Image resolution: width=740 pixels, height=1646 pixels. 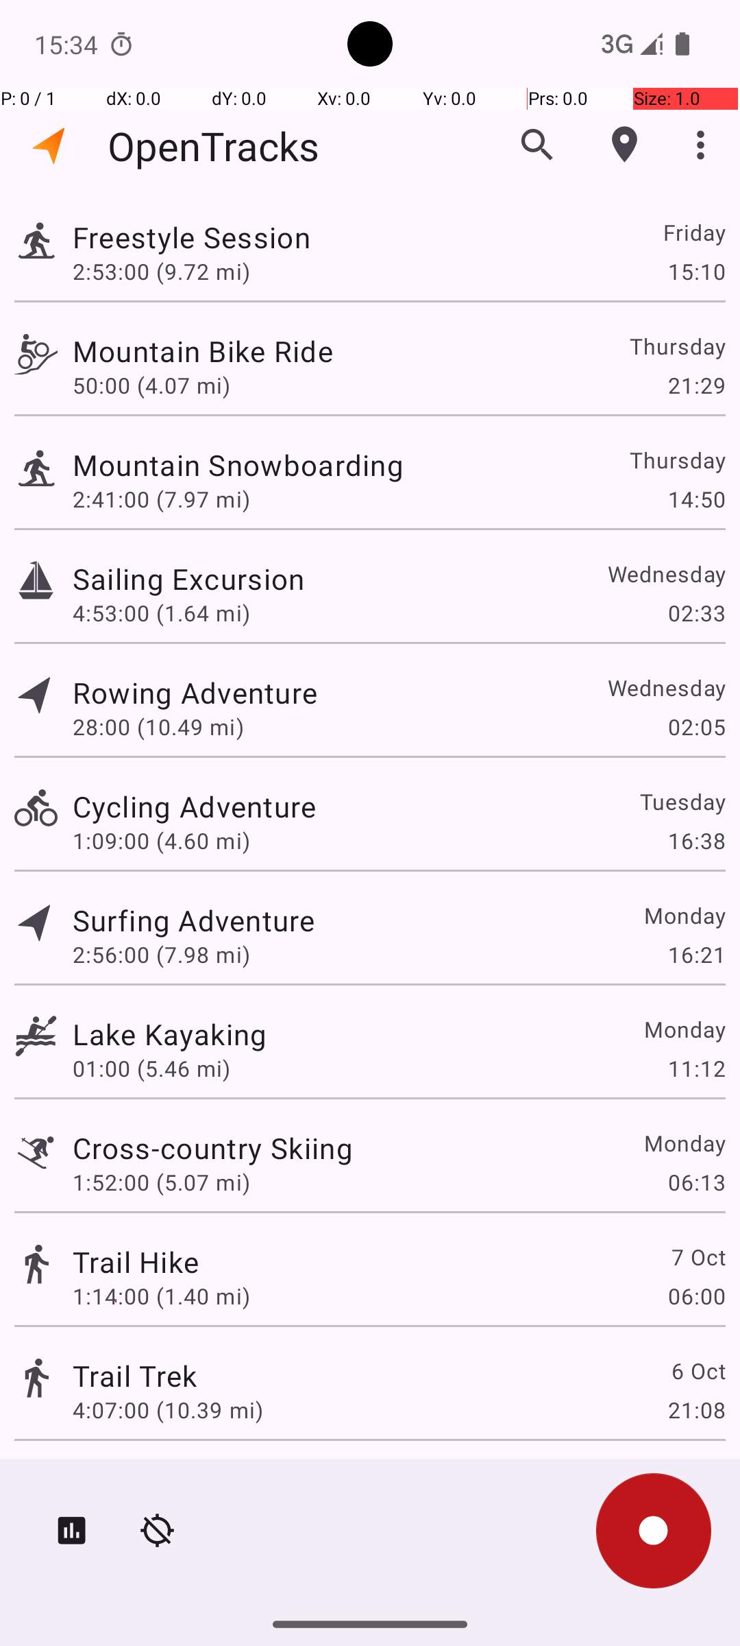 What do you see at coordinates (151, 1069) in the screenshot?
I see `01:00 (5.46 mi)` at bounding box center [151, 1069].